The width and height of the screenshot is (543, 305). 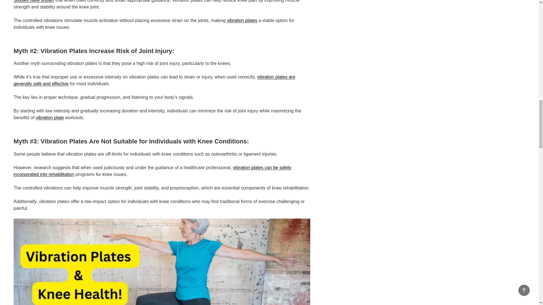 I want to click on vibration plates, so click(x=242, y=20).